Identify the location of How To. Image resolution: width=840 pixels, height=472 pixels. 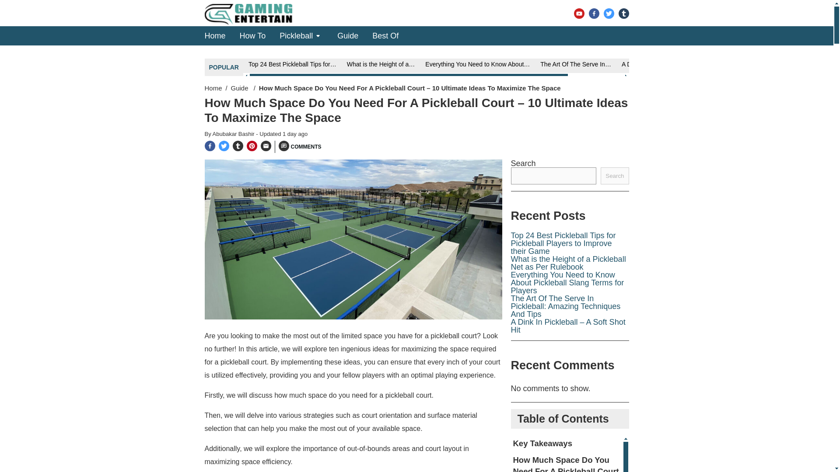
(253, 35).